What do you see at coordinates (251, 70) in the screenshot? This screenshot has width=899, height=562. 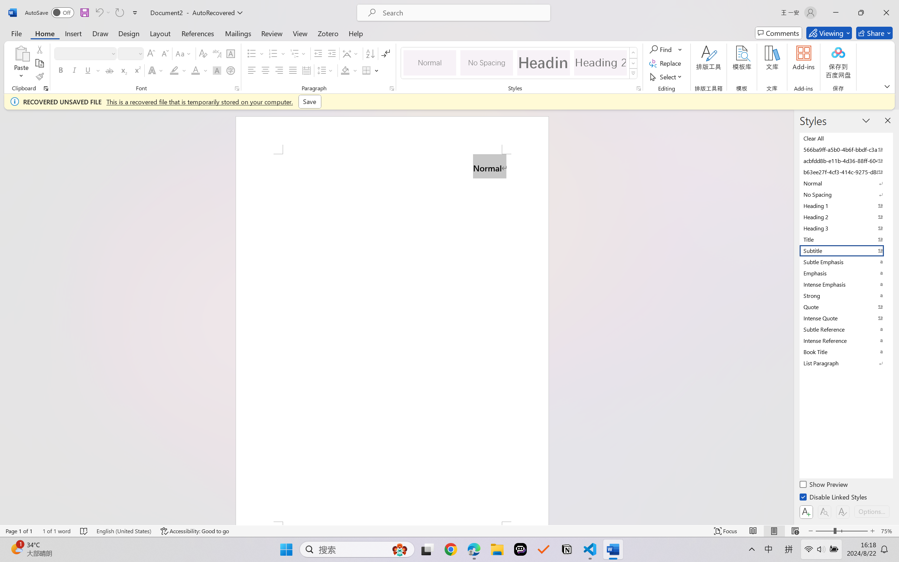 I see `Align Left` at bounding box center [251, 70].